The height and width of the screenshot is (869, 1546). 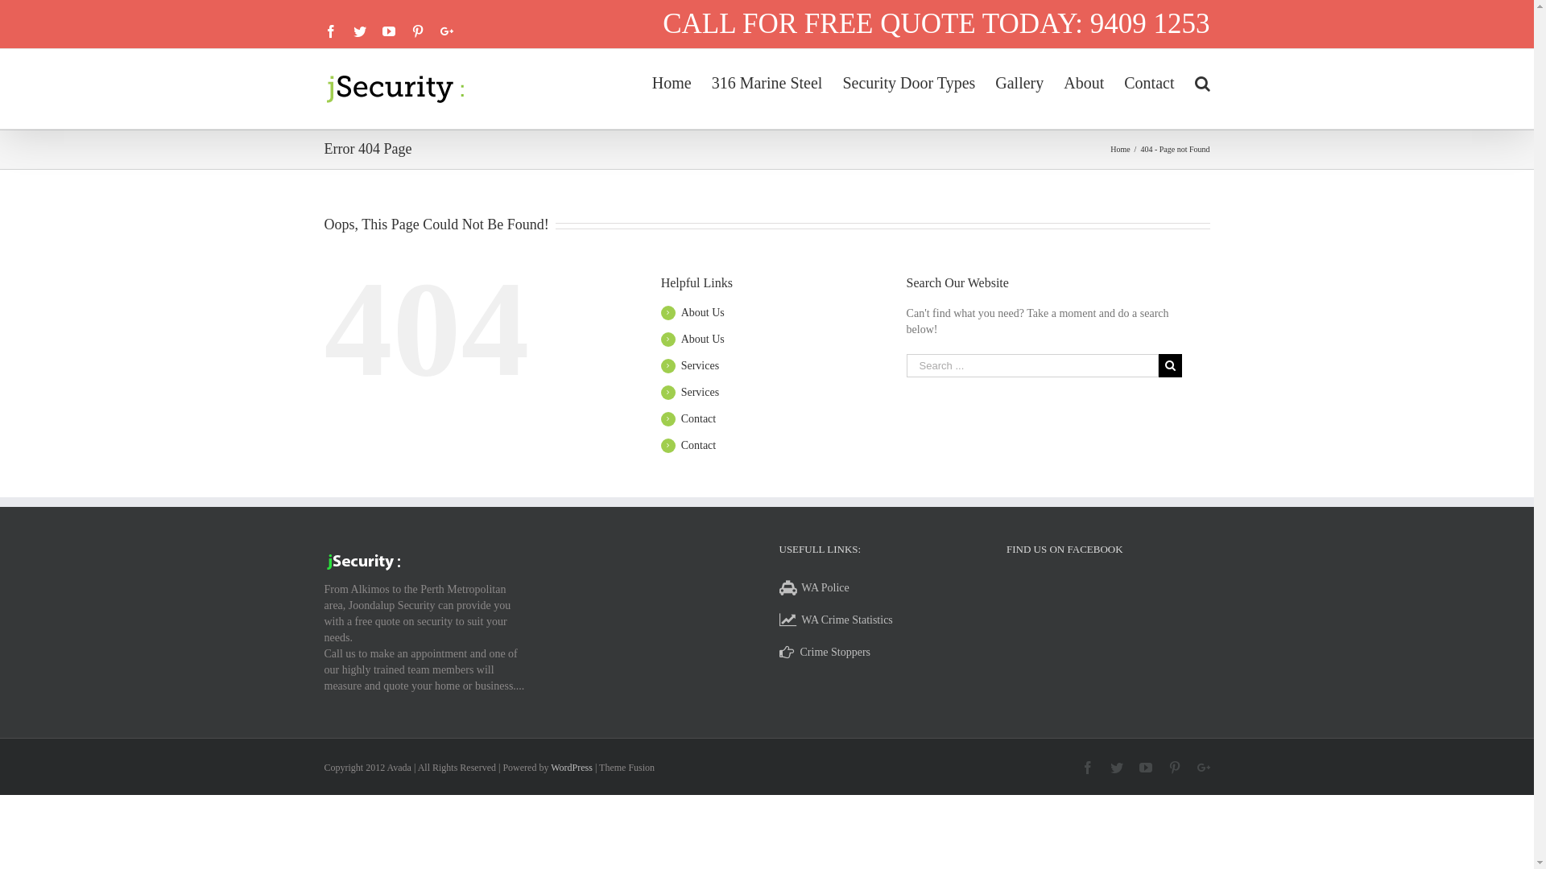 What do you see at coordinates (1019, 80) in the screenshot?
I see `Gallery` at bounding box center [1019, 80].